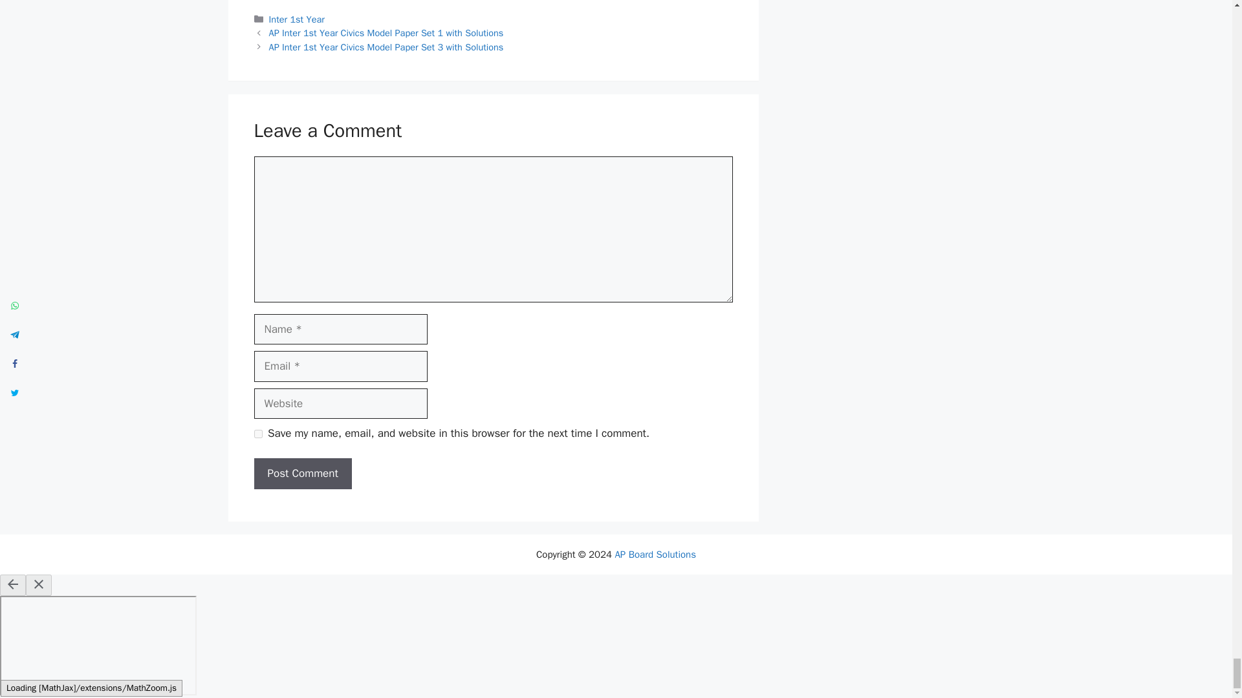 This screenshot has width=1242, height=698. Describe the element at coordinates (296, 19) in the screenshot. I see `Inter 1st Year` at that location.